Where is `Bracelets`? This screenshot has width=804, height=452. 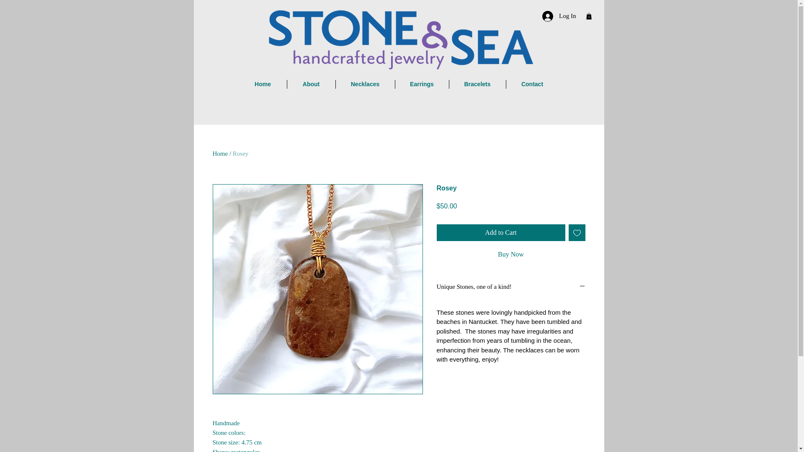 Bracelets is located at coordinates (477, 84).